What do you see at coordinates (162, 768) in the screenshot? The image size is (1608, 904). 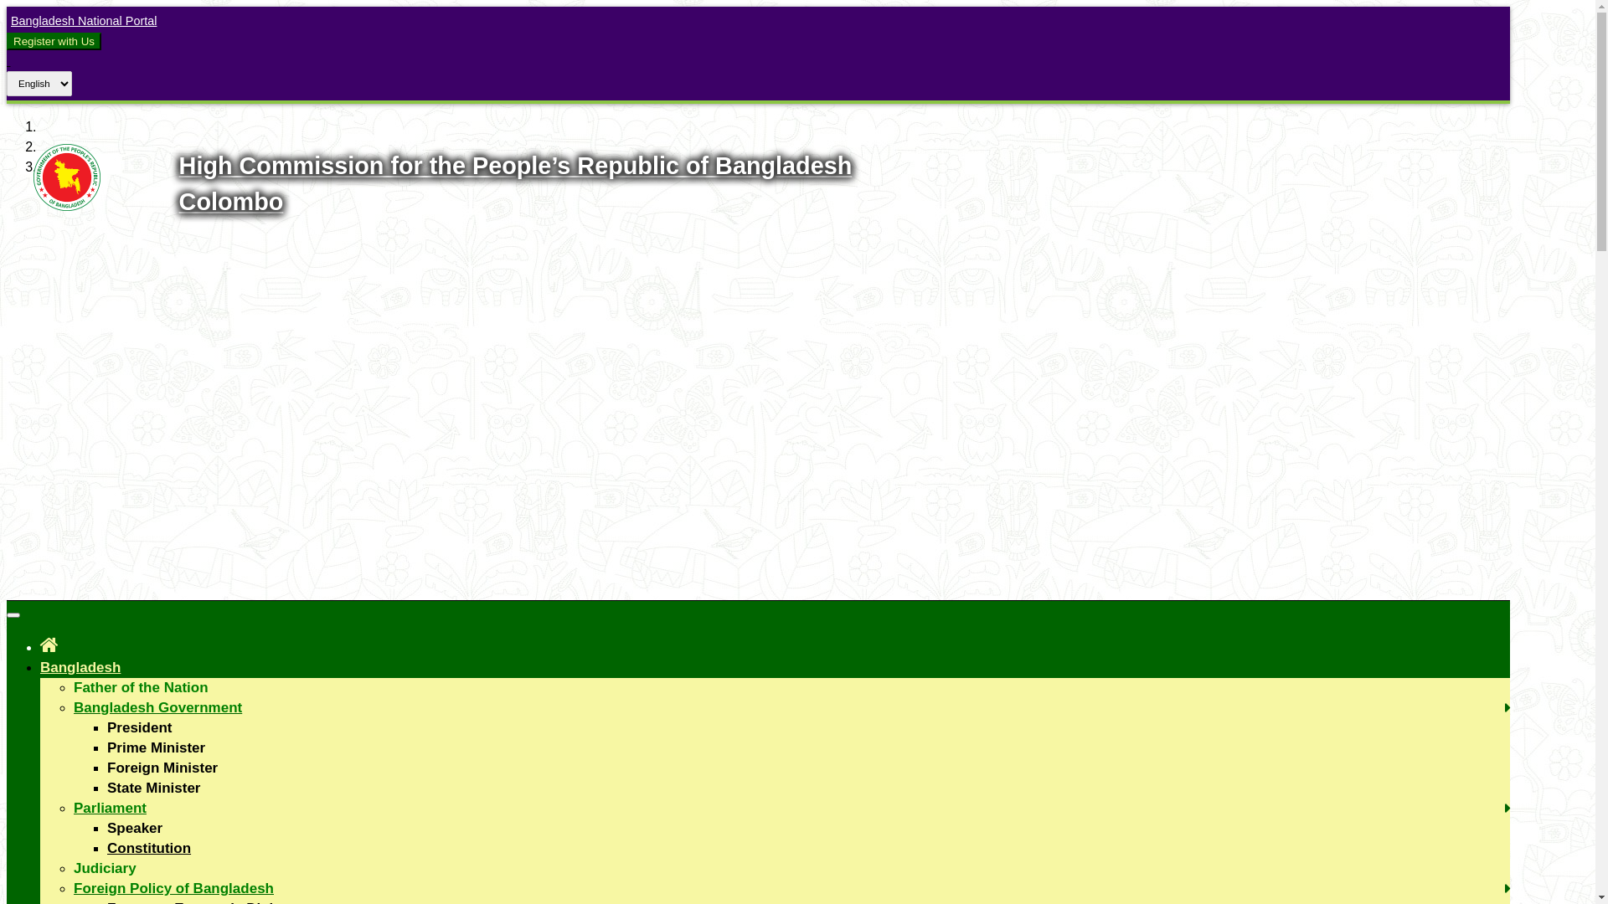 I see `Foreign Minister` at bounding box center [162, 768].